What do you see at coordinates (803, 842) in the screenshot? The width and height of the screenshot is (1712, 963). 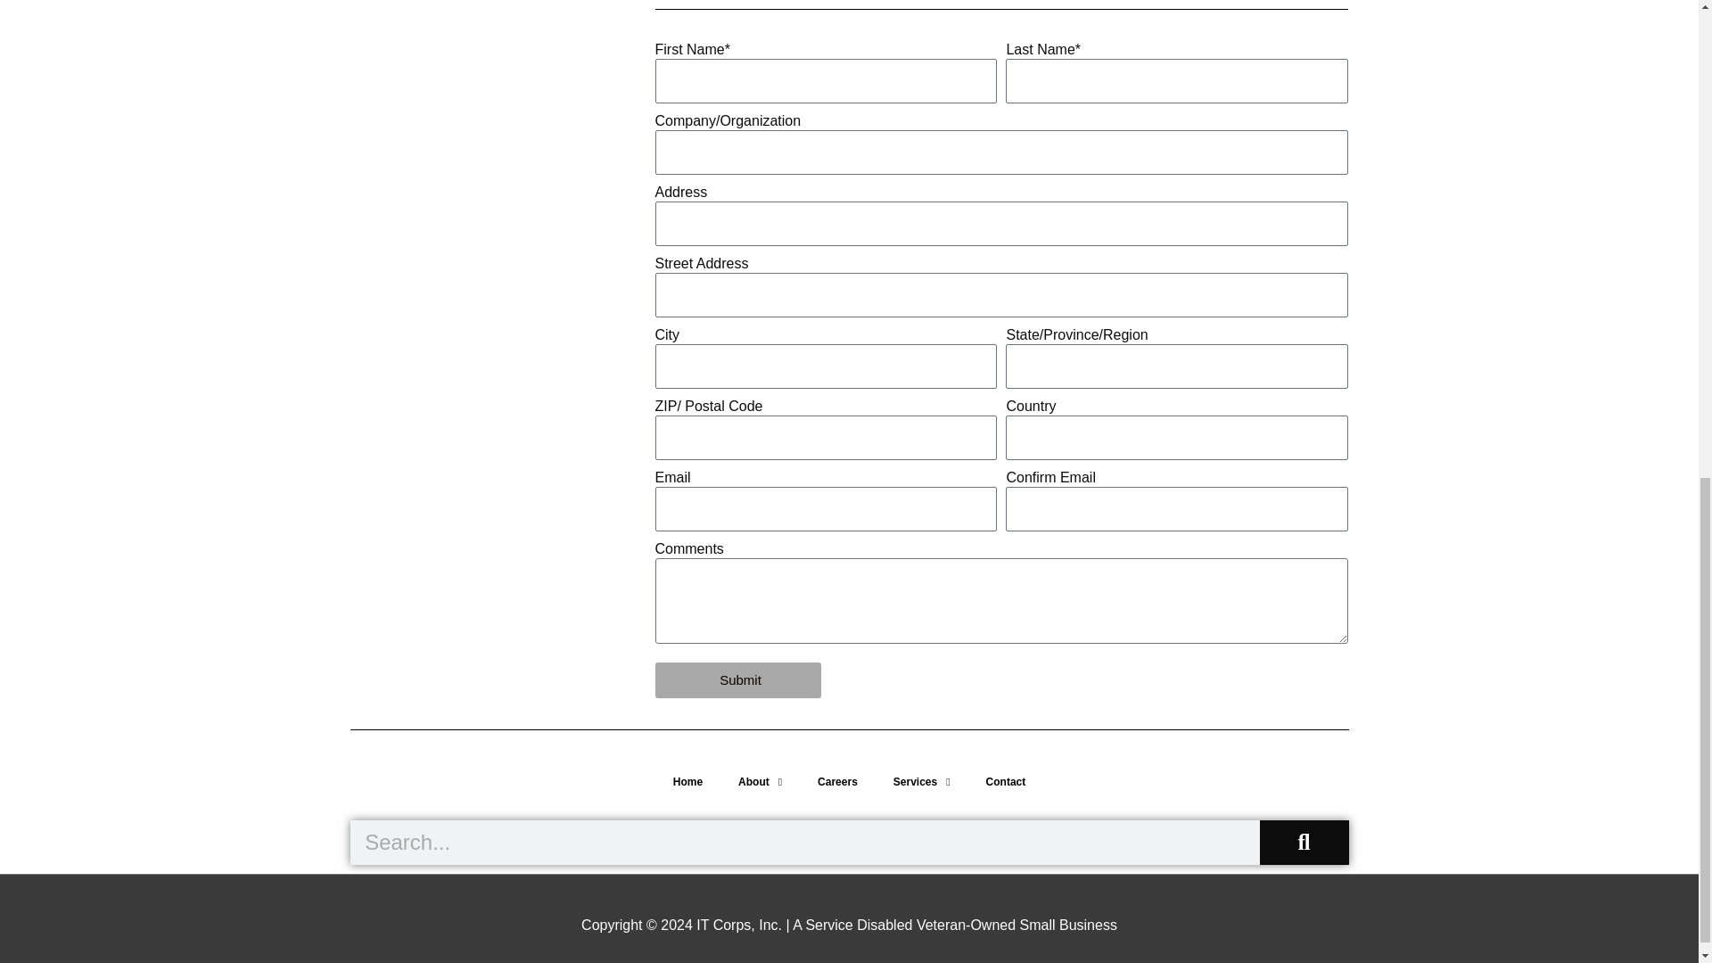 I see `Search` at bounding box center [803, 842].